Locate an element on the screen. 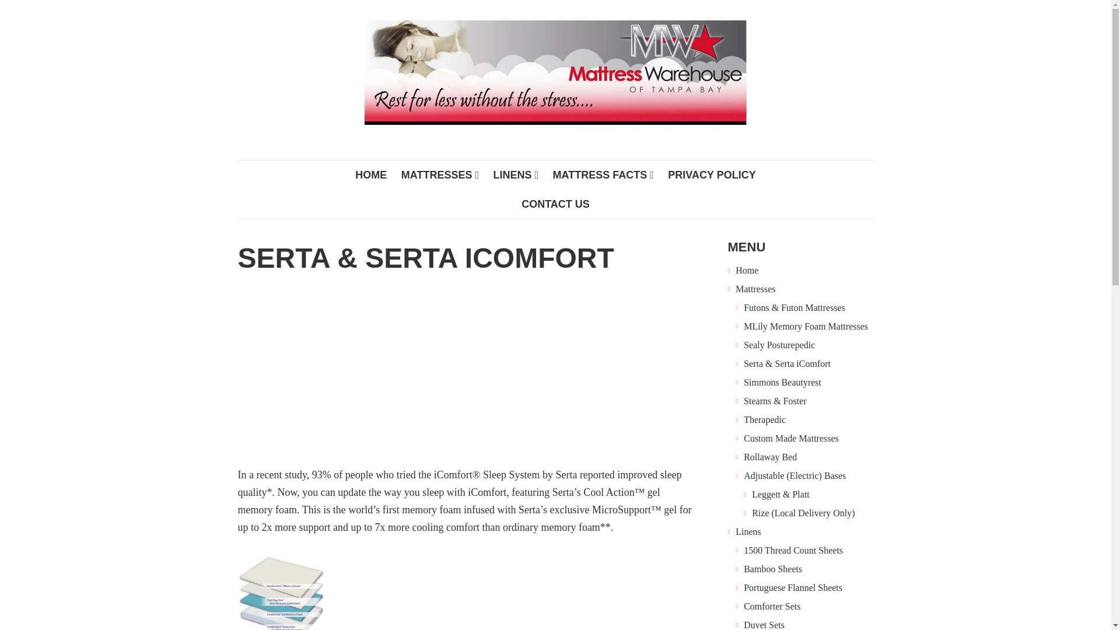  MATTRESSES is located at coordinates (440, 175).